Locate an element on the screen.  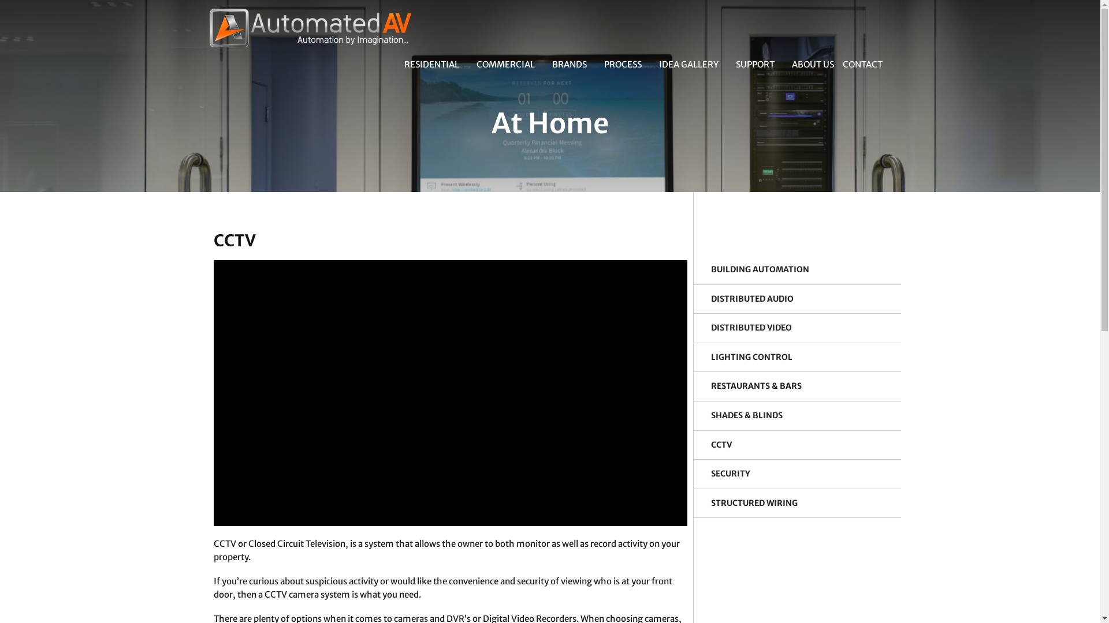
IDEA GALLERY is located at coordinates (689, 65).